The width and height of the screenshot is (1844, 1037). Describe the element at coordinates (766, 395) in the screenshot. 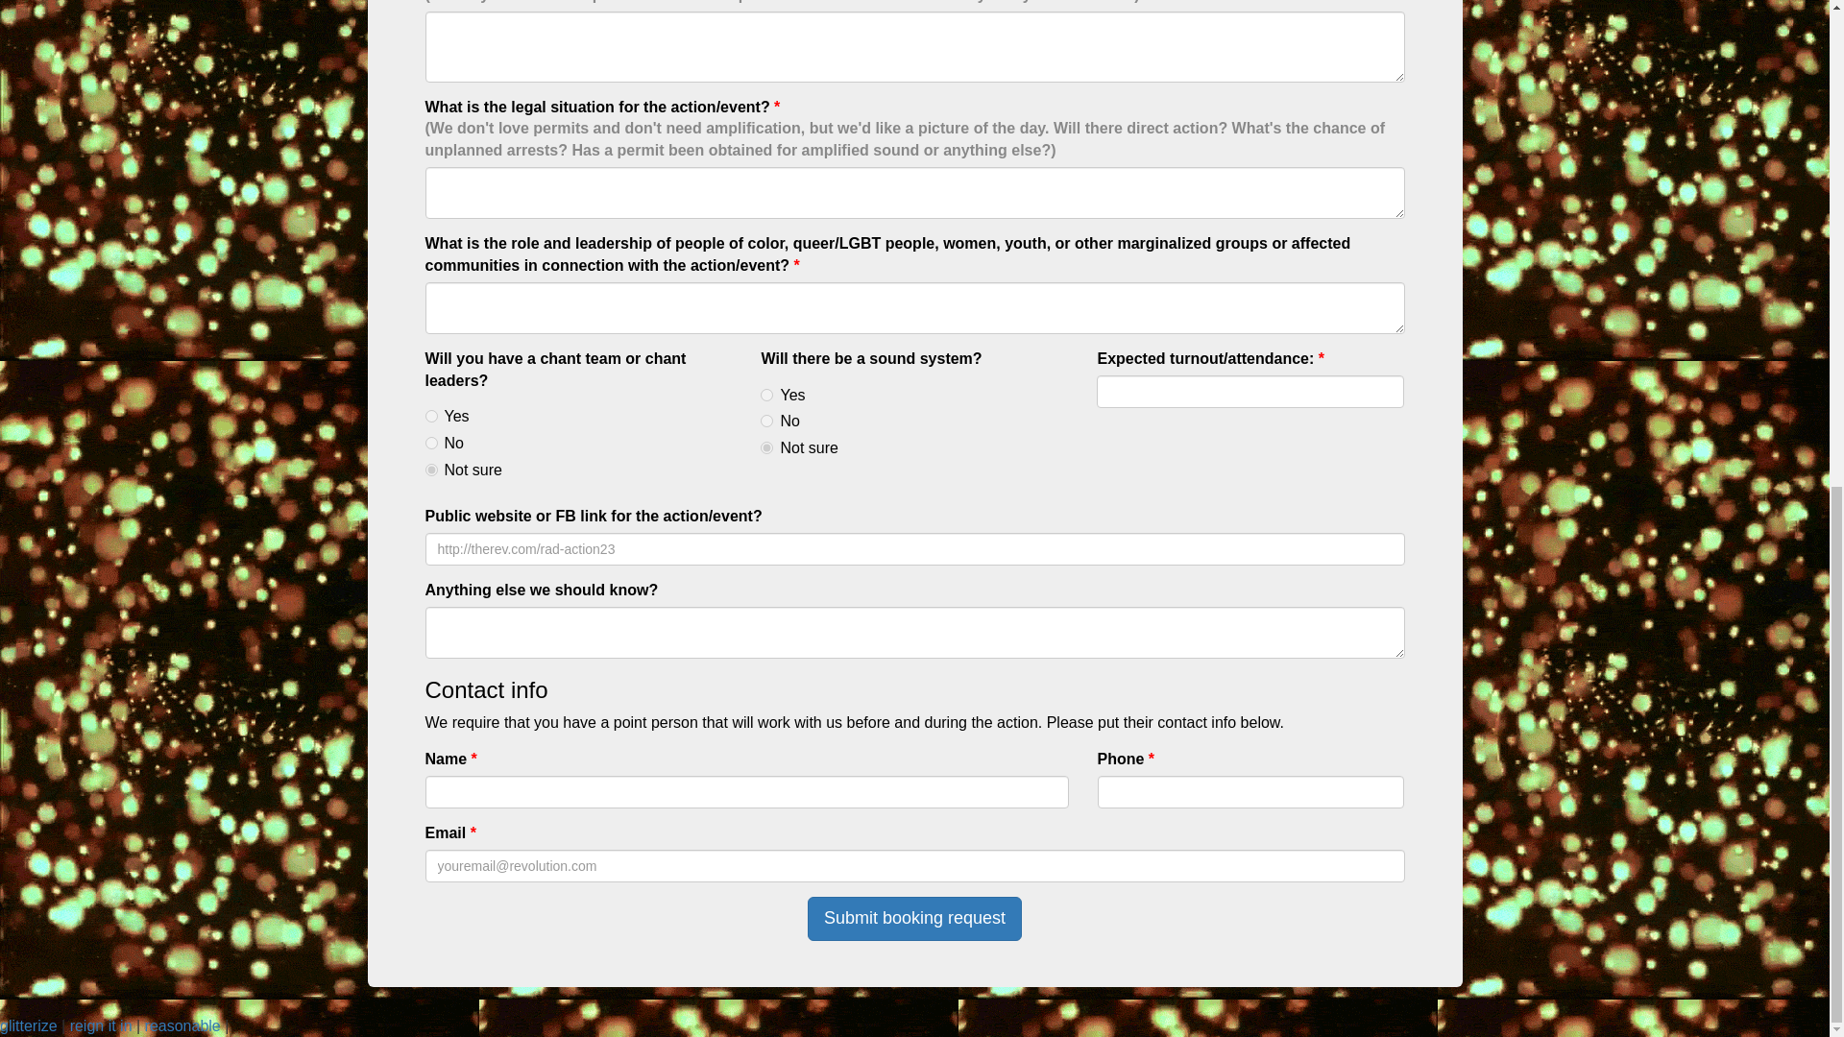

I see `yes` at that location.